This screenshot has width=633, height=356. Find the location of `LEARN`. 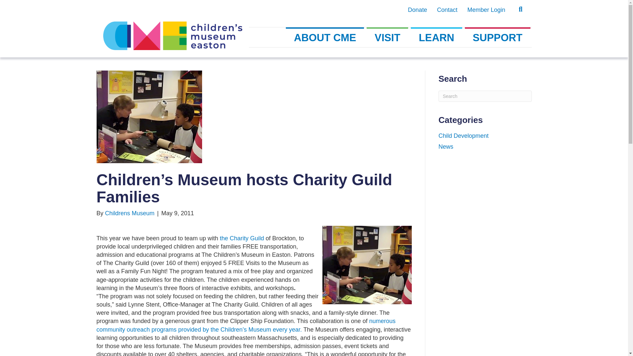

LEARN is located at coordinates (437, 37).